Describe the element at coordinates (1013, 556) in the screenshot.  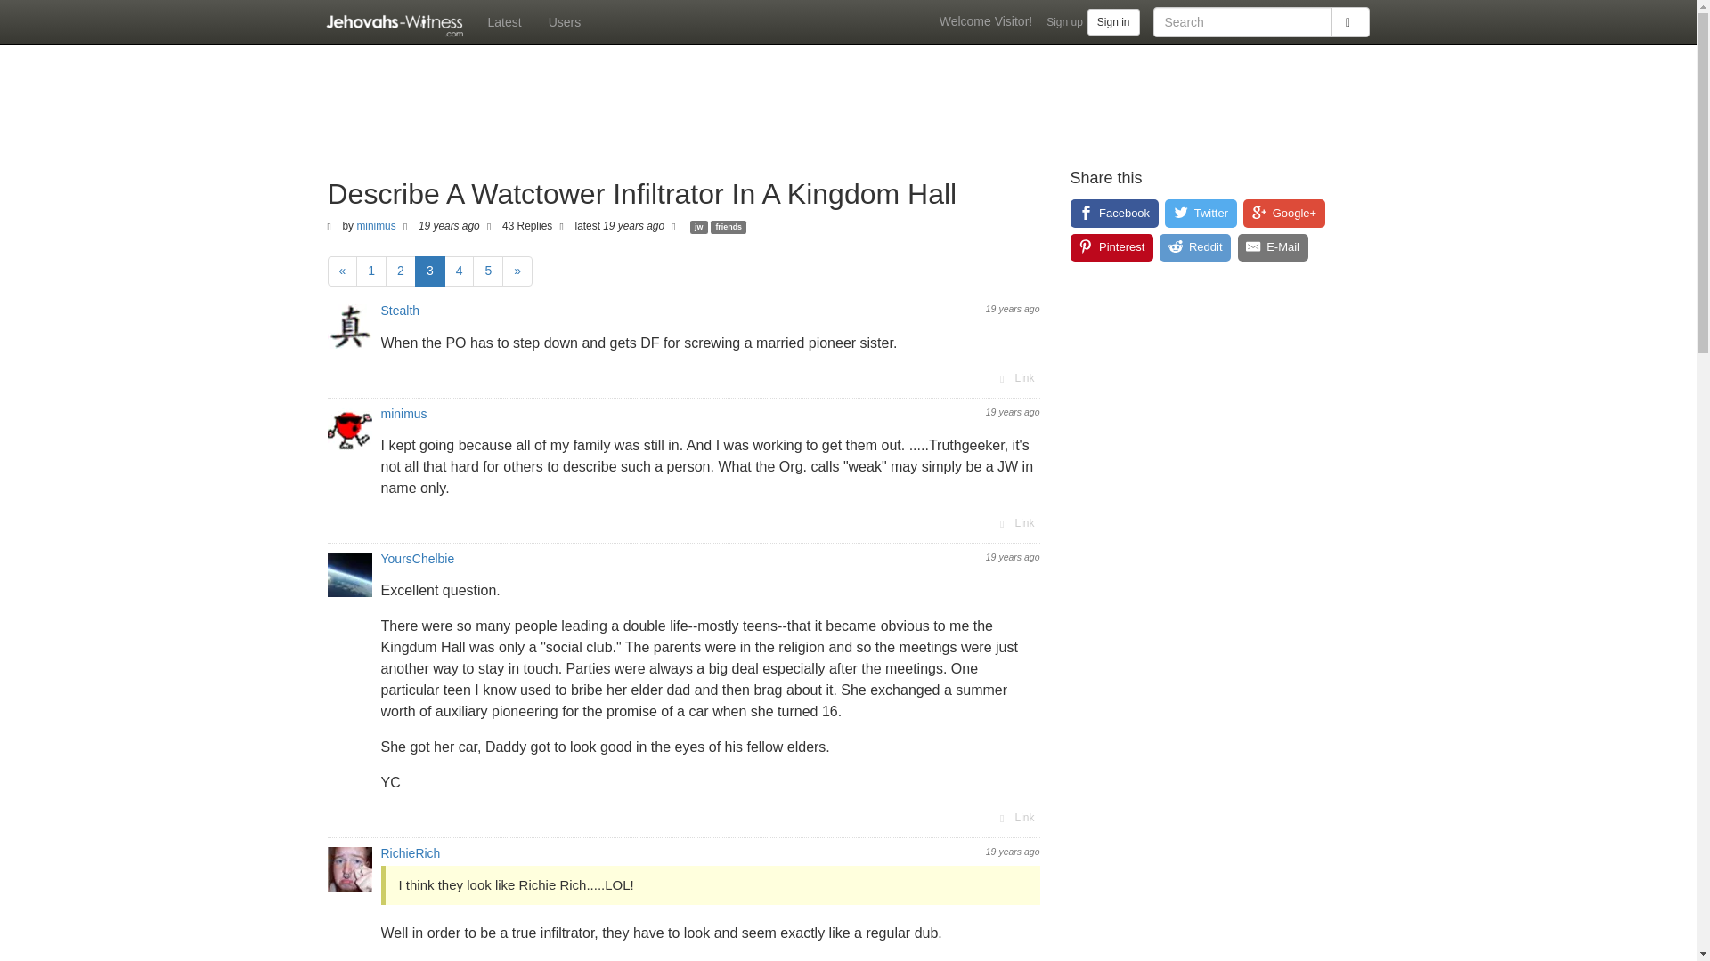
I see `Tue, Dec 20 2005, 06:27:00` at that location.